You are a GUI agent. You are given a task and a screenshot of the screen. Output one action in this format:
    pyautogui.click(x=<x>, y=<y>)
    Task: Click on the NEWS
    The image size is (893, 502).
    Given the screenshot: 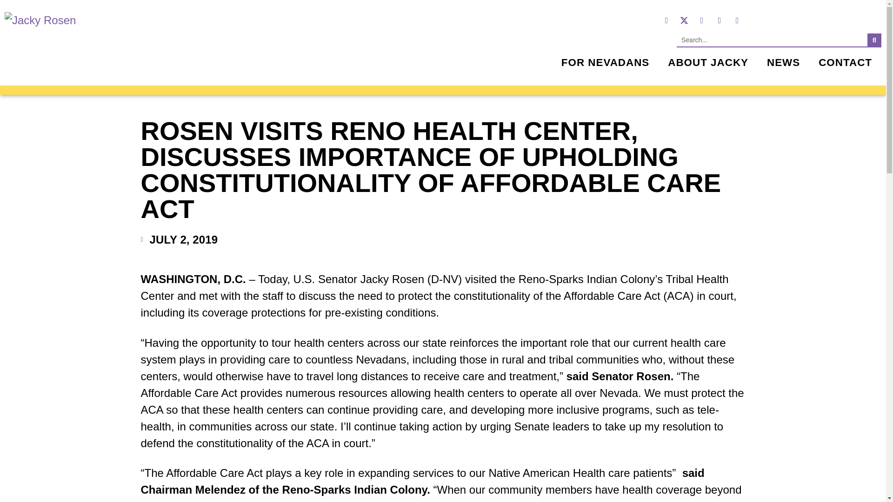 What is the action you would take?
    pyautogui.click(x=783, y=62)
    